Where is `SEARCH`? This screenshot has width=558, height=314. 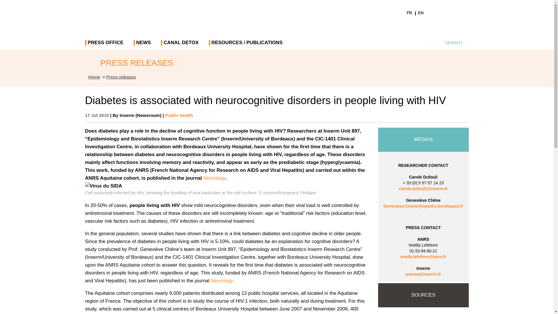 SEARCH is located at coordinates (449, 44).